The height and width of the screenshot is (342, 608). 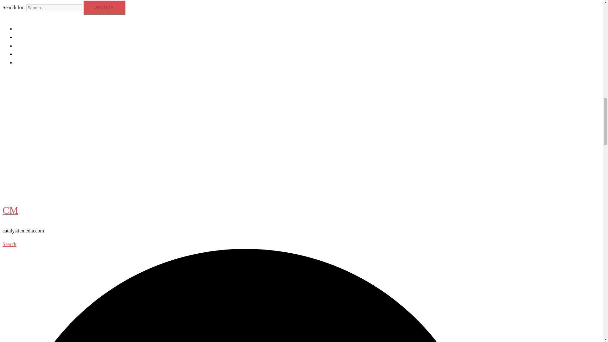 I want to click on Business Marketing, so click(x=38, y=141).